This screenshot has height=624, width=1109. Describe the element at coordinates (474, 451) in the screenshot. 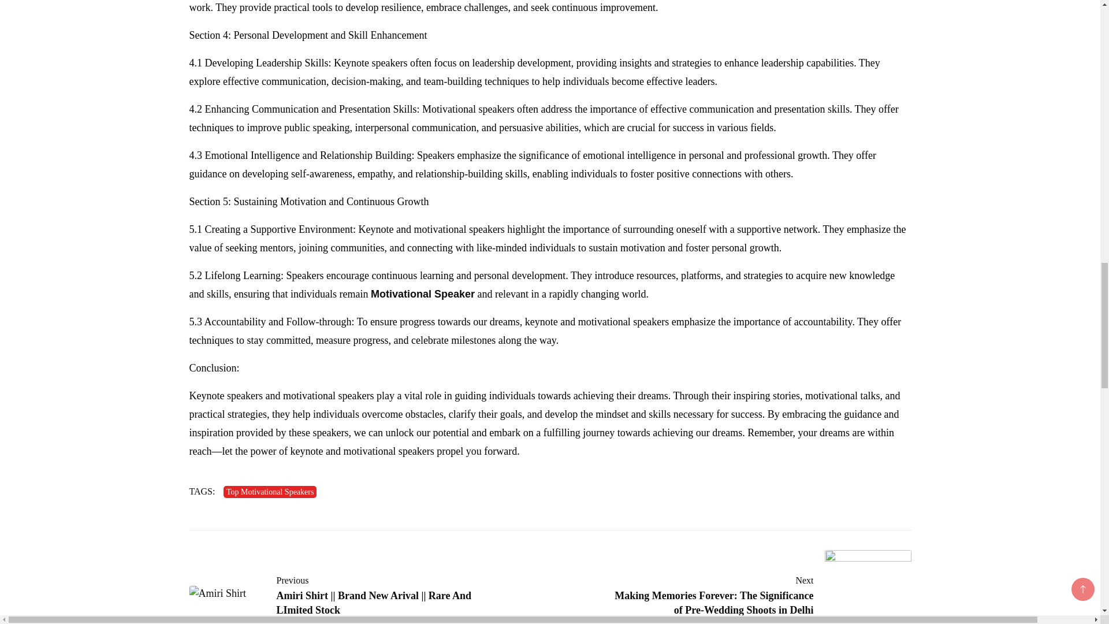

I see `you` at that location.